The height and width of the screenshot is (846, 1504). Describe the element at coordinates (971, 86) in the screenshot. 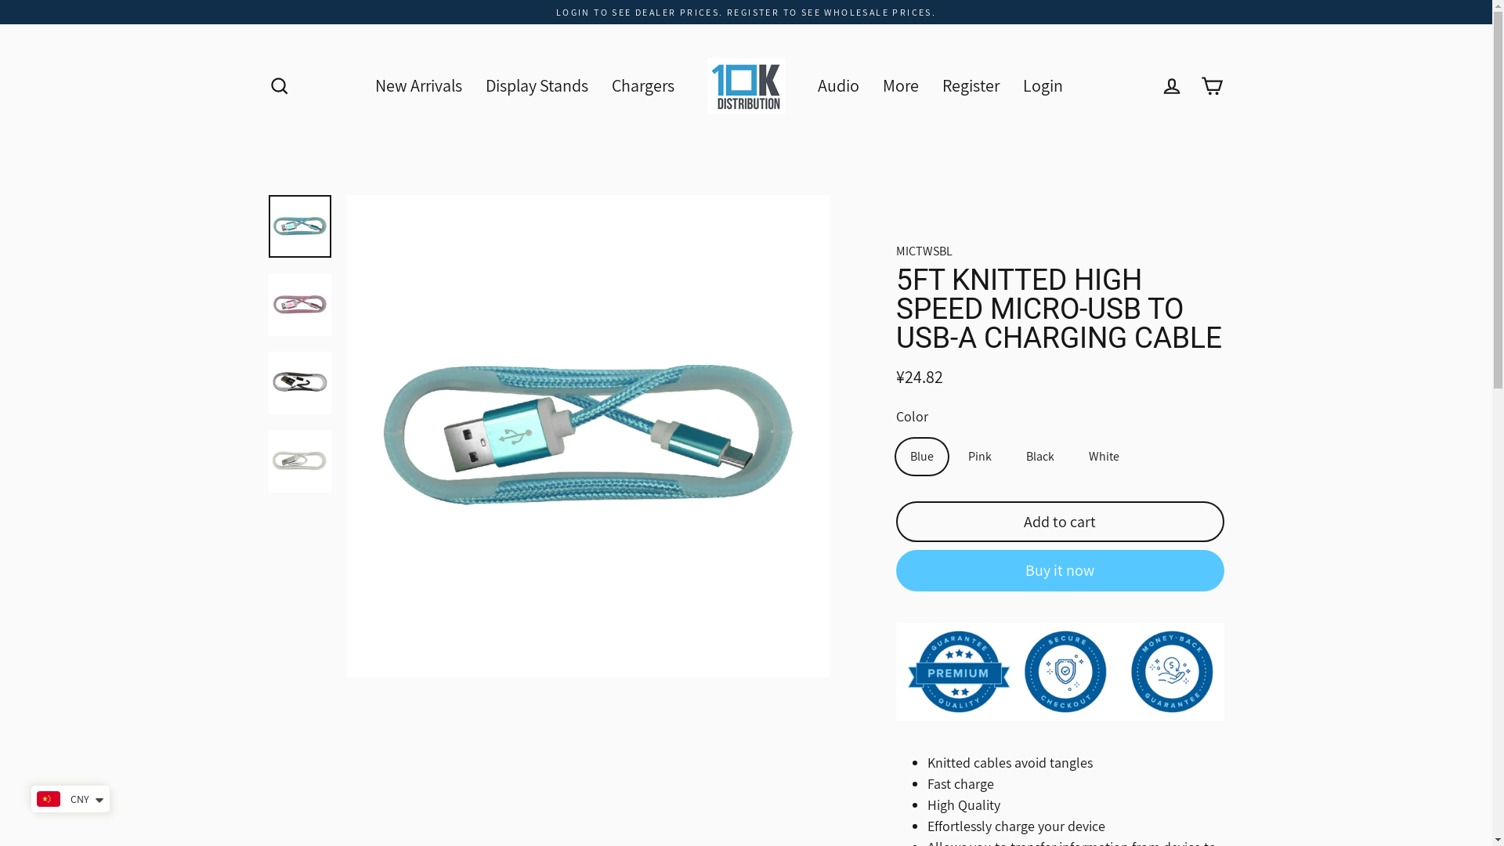

I see `Register` at that location.